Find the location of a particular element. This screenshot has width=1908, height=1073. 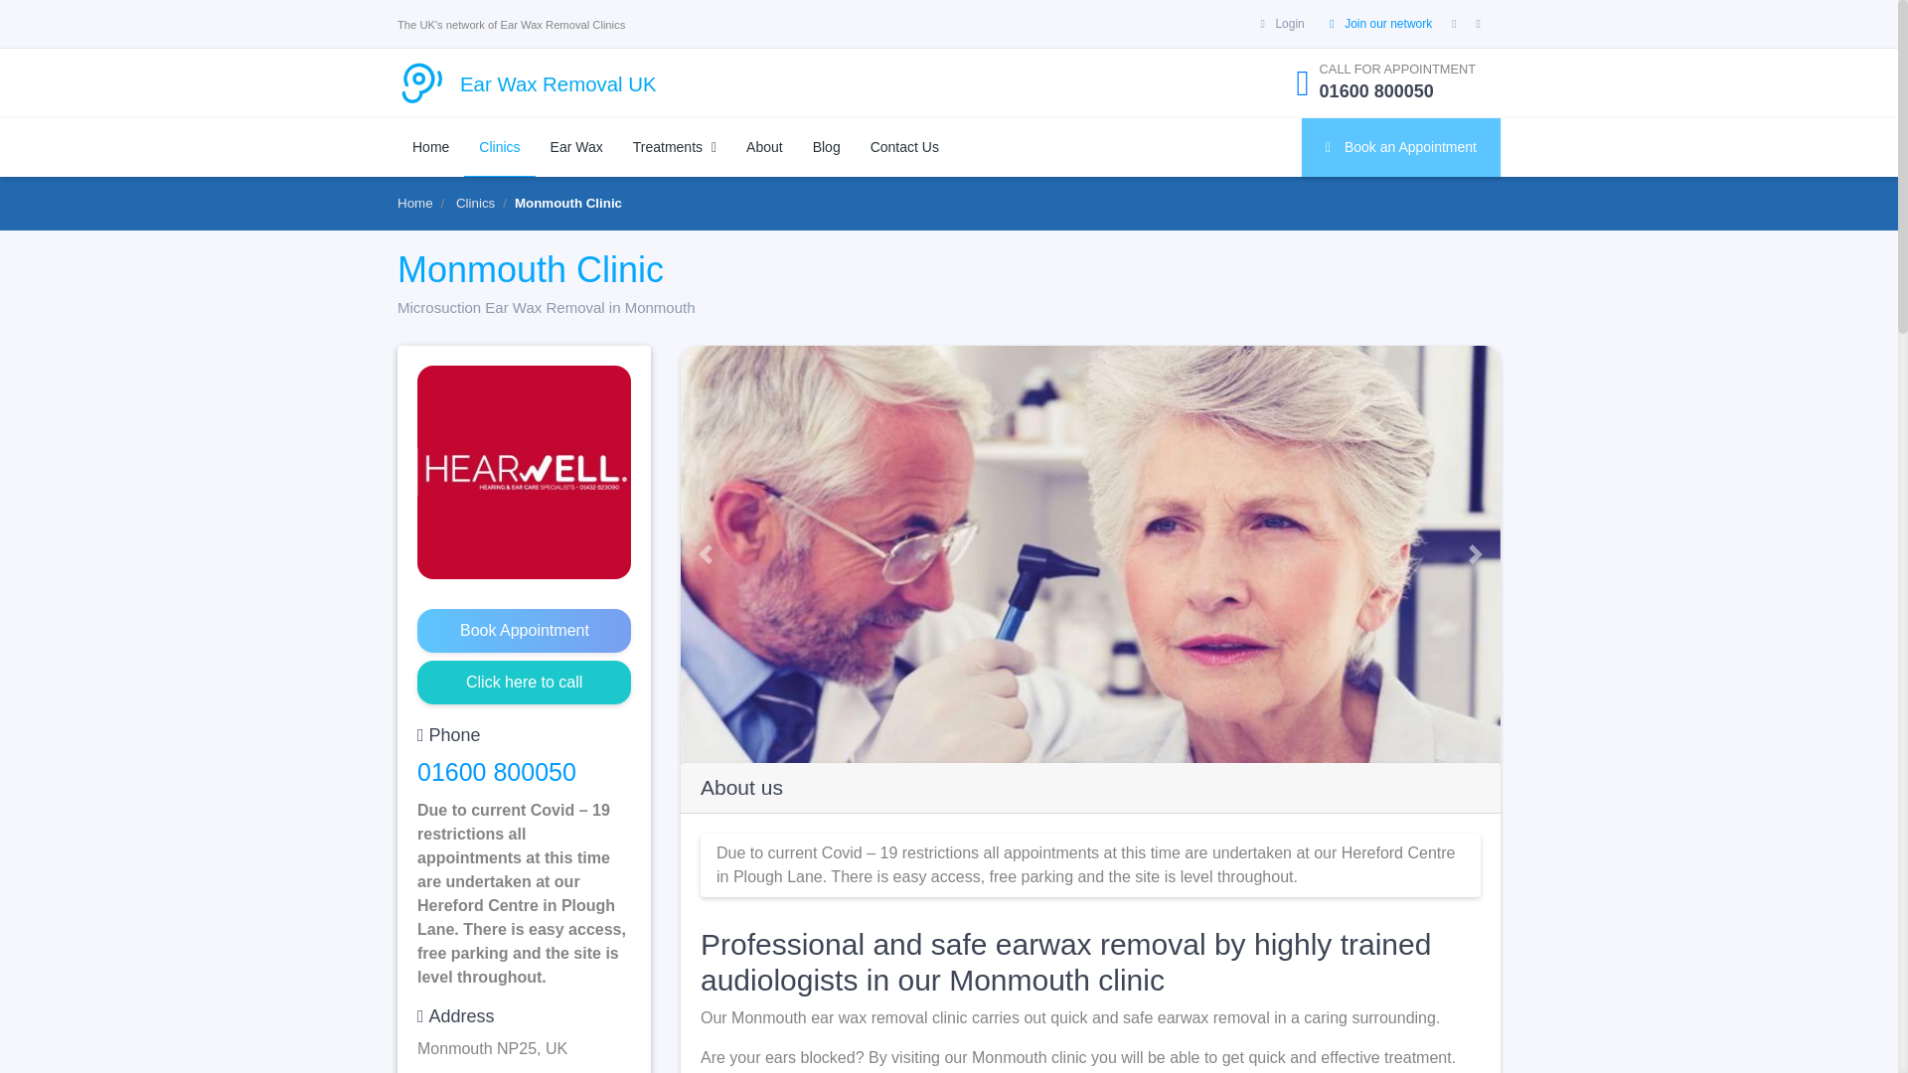

Home is located at coordinates (429, 147).